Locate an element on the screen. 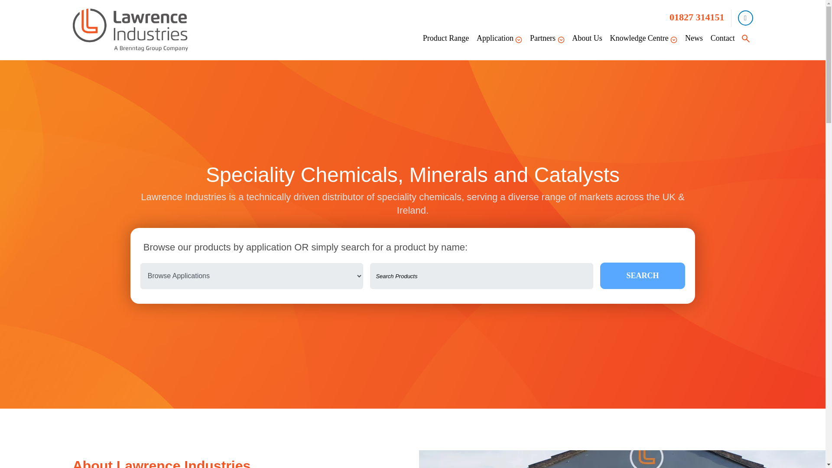  Partners is located at coordinates (547, 38).